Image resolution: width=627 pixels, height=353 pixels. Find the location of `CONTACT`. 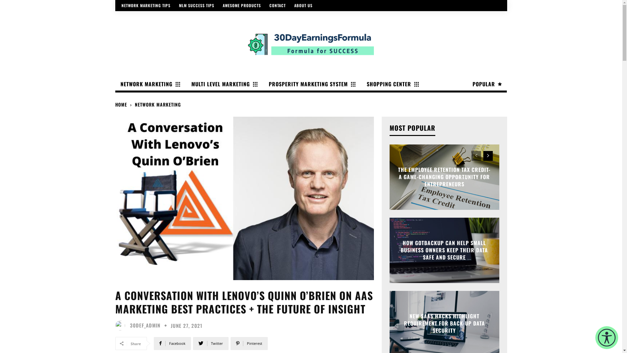

CONTACT is located at coordinates (277, 6).